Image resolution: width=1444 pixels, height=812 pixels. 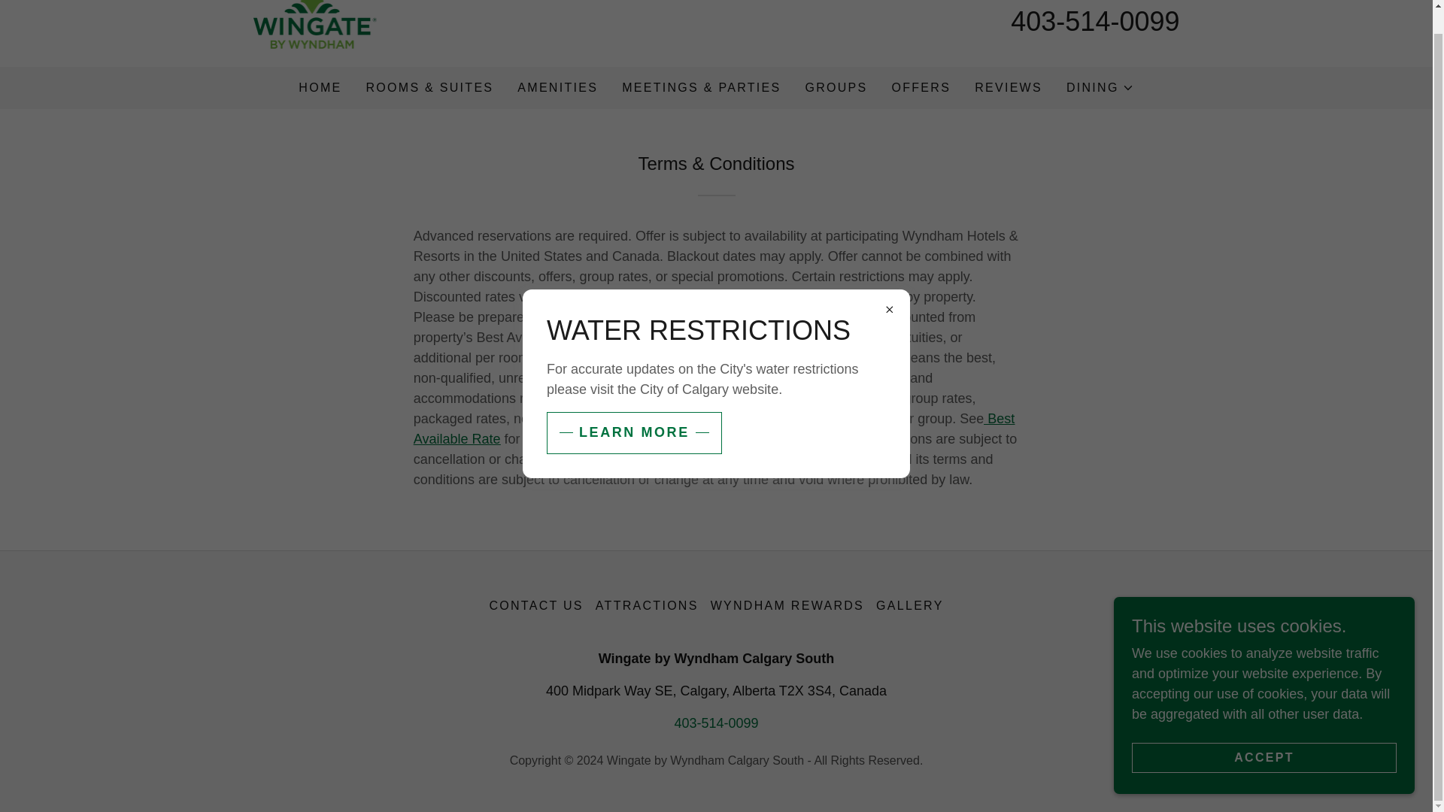 What do you see at coordinates (314, 20) in the screenshot?
I see `Wingate by Wyndham Calgary South` at bounding box center [314, 20].